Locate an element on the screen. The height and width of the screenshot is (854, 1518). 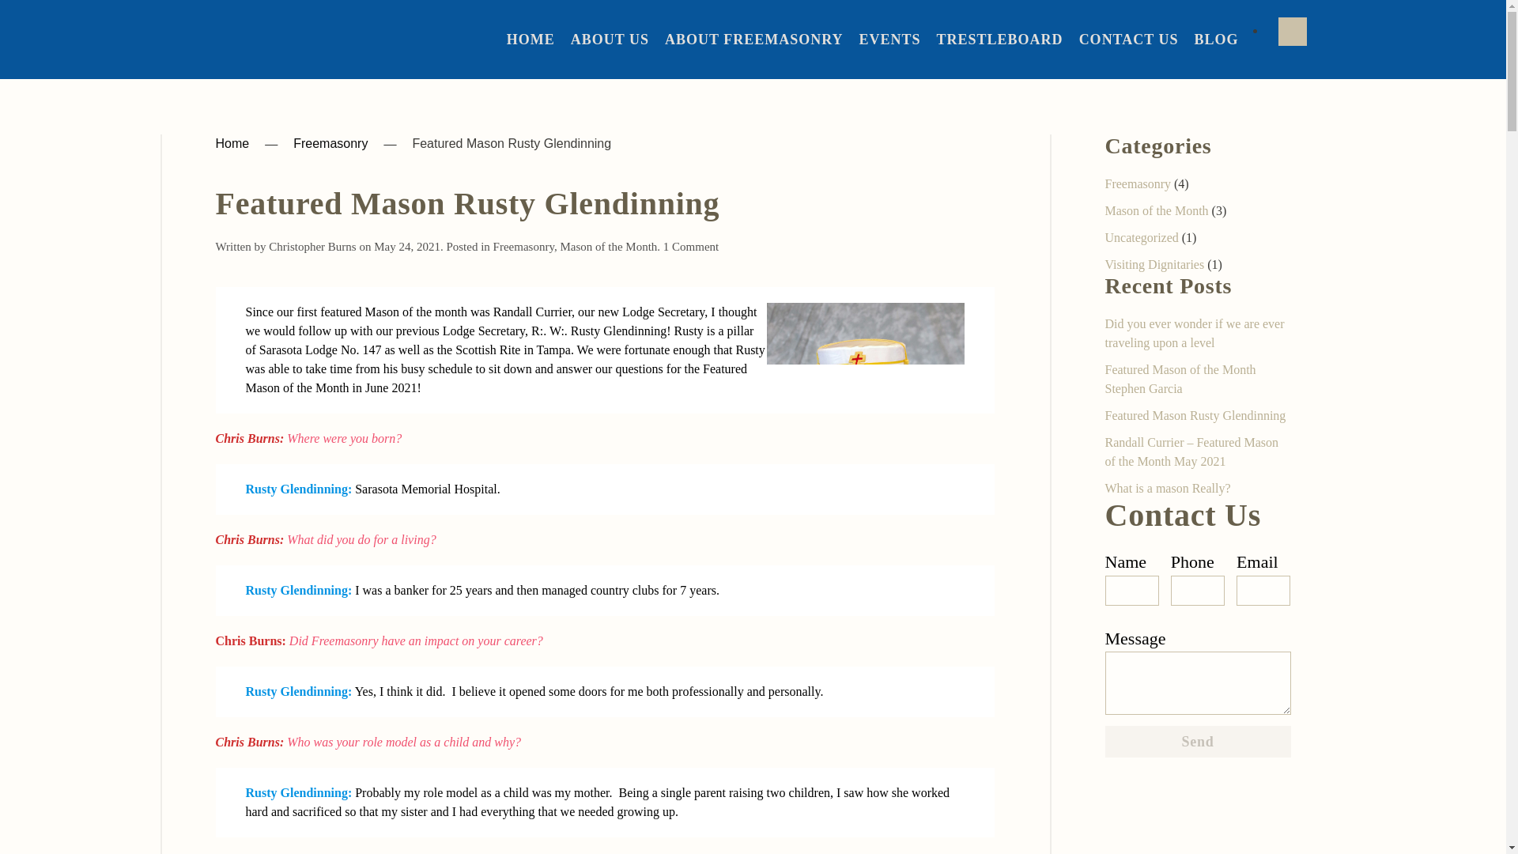
ABOUT FREEMASONRY is located at coordinates (754, 40).